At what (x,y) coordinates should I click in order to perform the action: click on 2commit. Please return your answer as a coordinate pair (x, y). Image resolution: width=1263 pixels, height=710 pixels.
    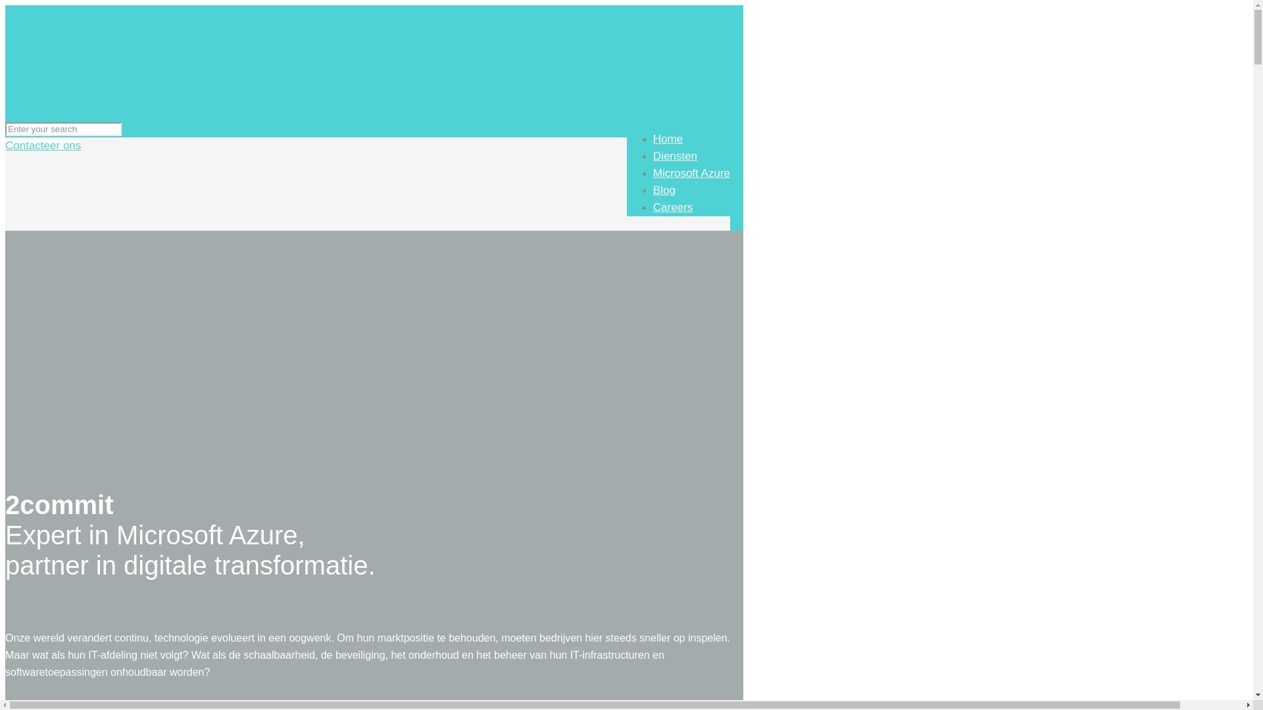
    Looking at the image, I should click on (203, 100).